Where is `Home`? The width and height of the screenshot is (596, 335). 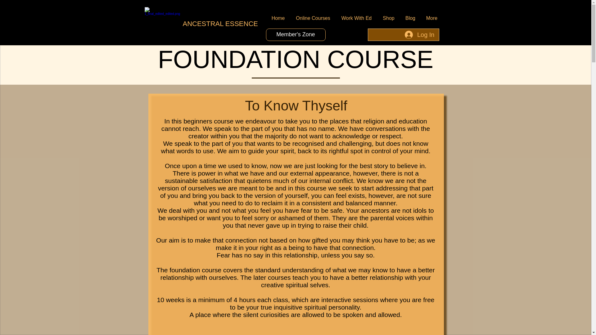 Home is located at coordinates (278, 18).